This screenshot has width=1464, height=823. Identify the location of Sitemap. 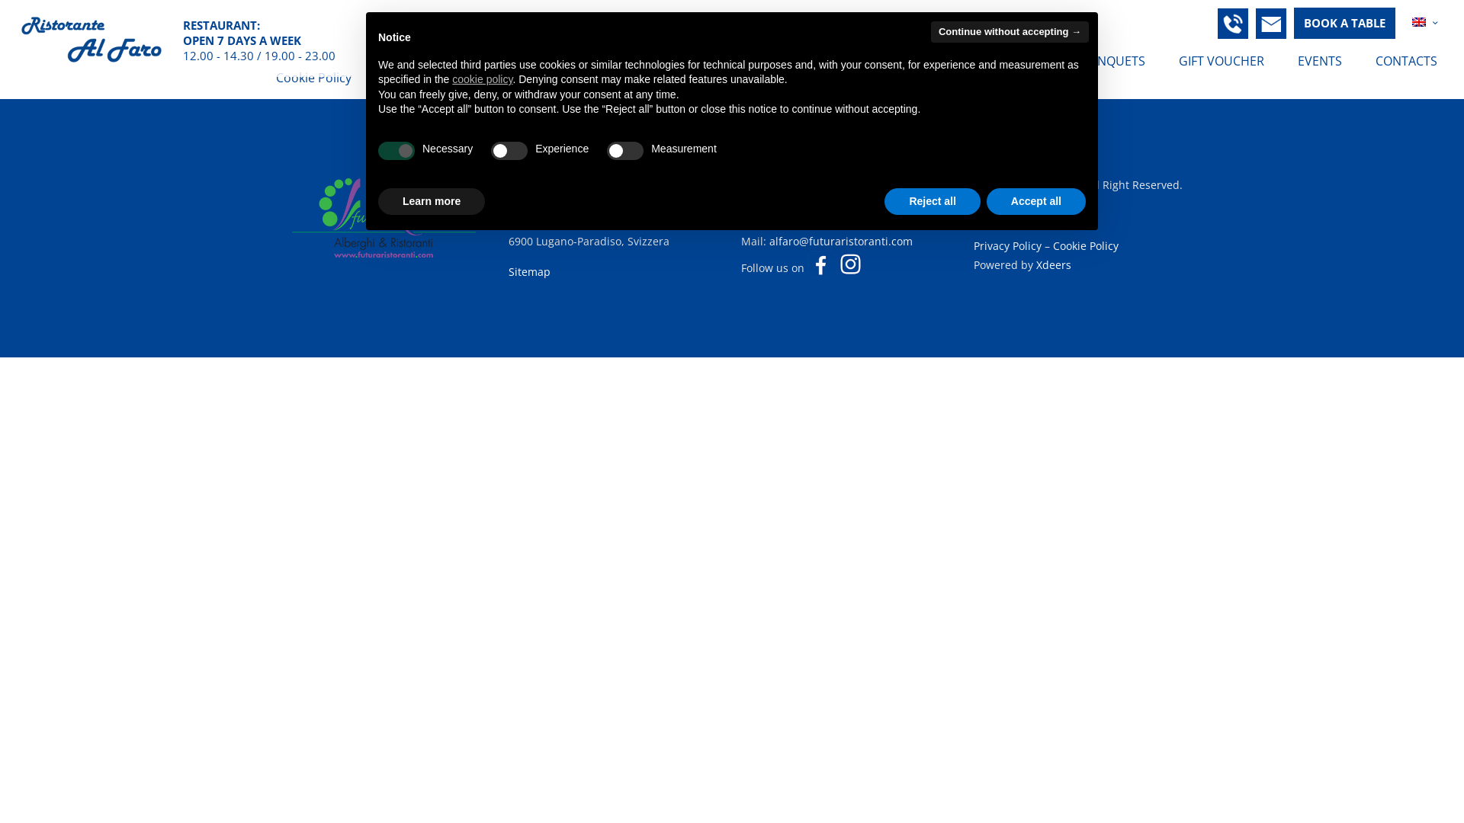
(529, 271).